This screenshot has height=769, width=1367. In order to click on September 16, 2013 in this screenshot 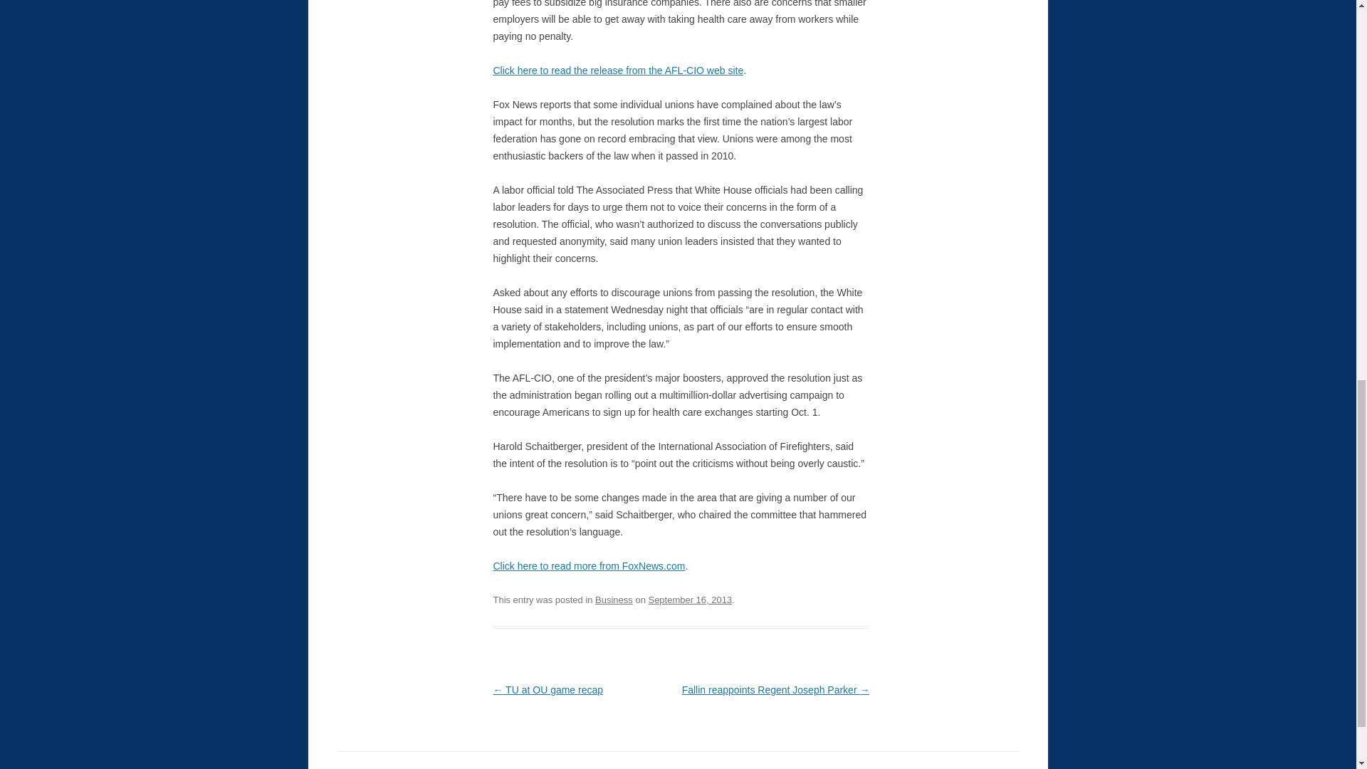, I will do `click(689, 600)`.